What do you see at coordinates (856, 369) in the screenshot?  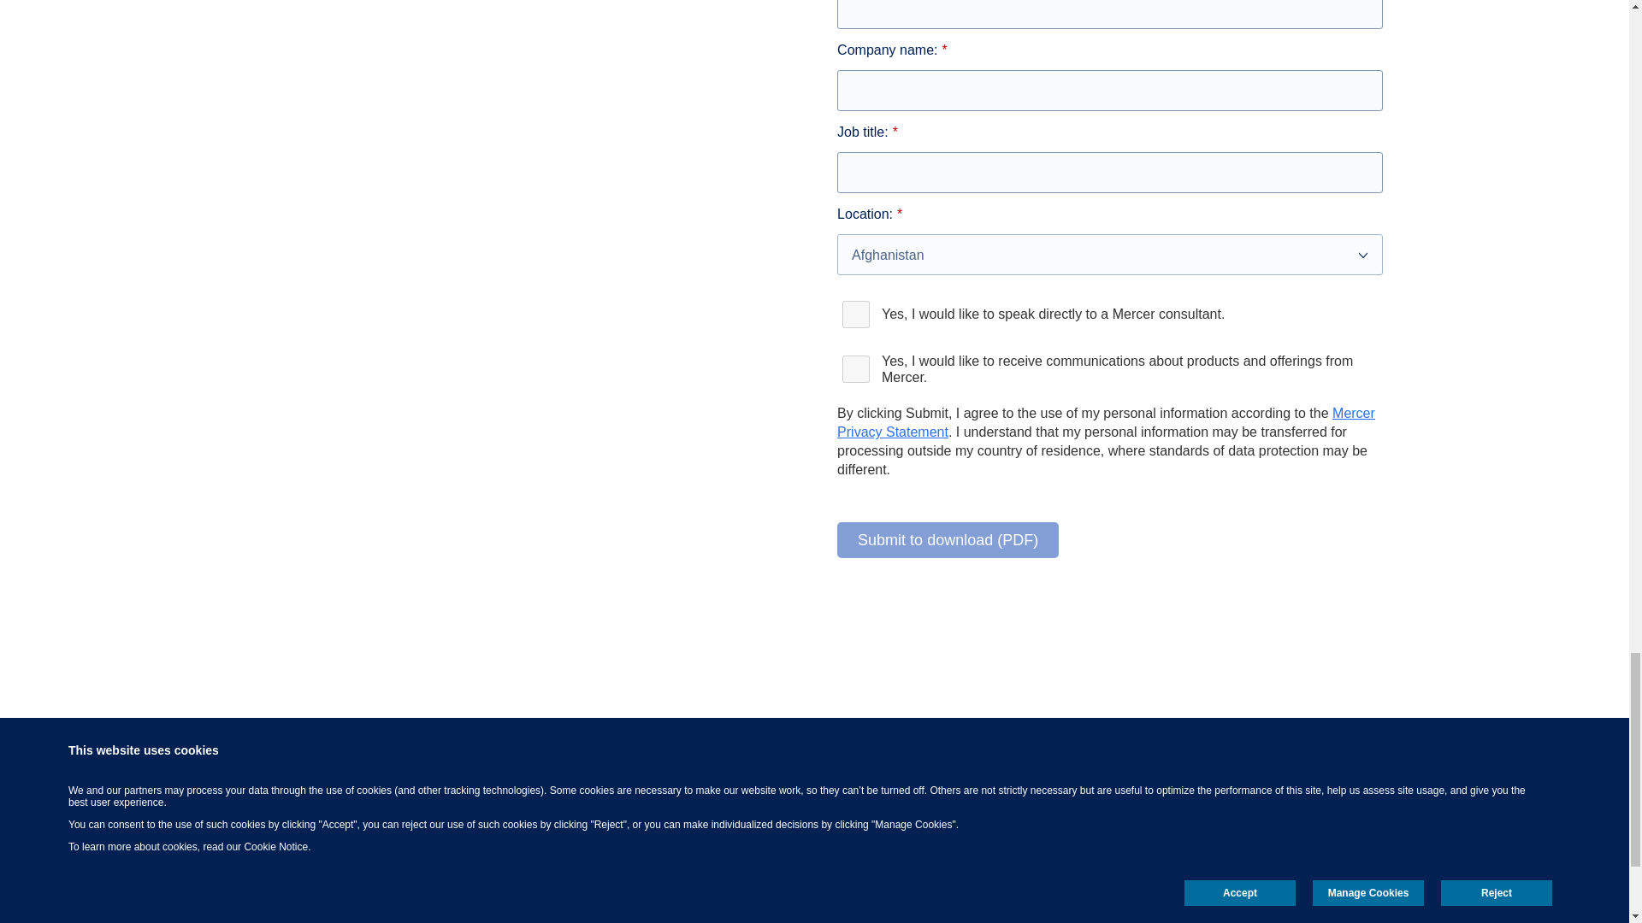 I see `yes` at bounding box center [856, 369].